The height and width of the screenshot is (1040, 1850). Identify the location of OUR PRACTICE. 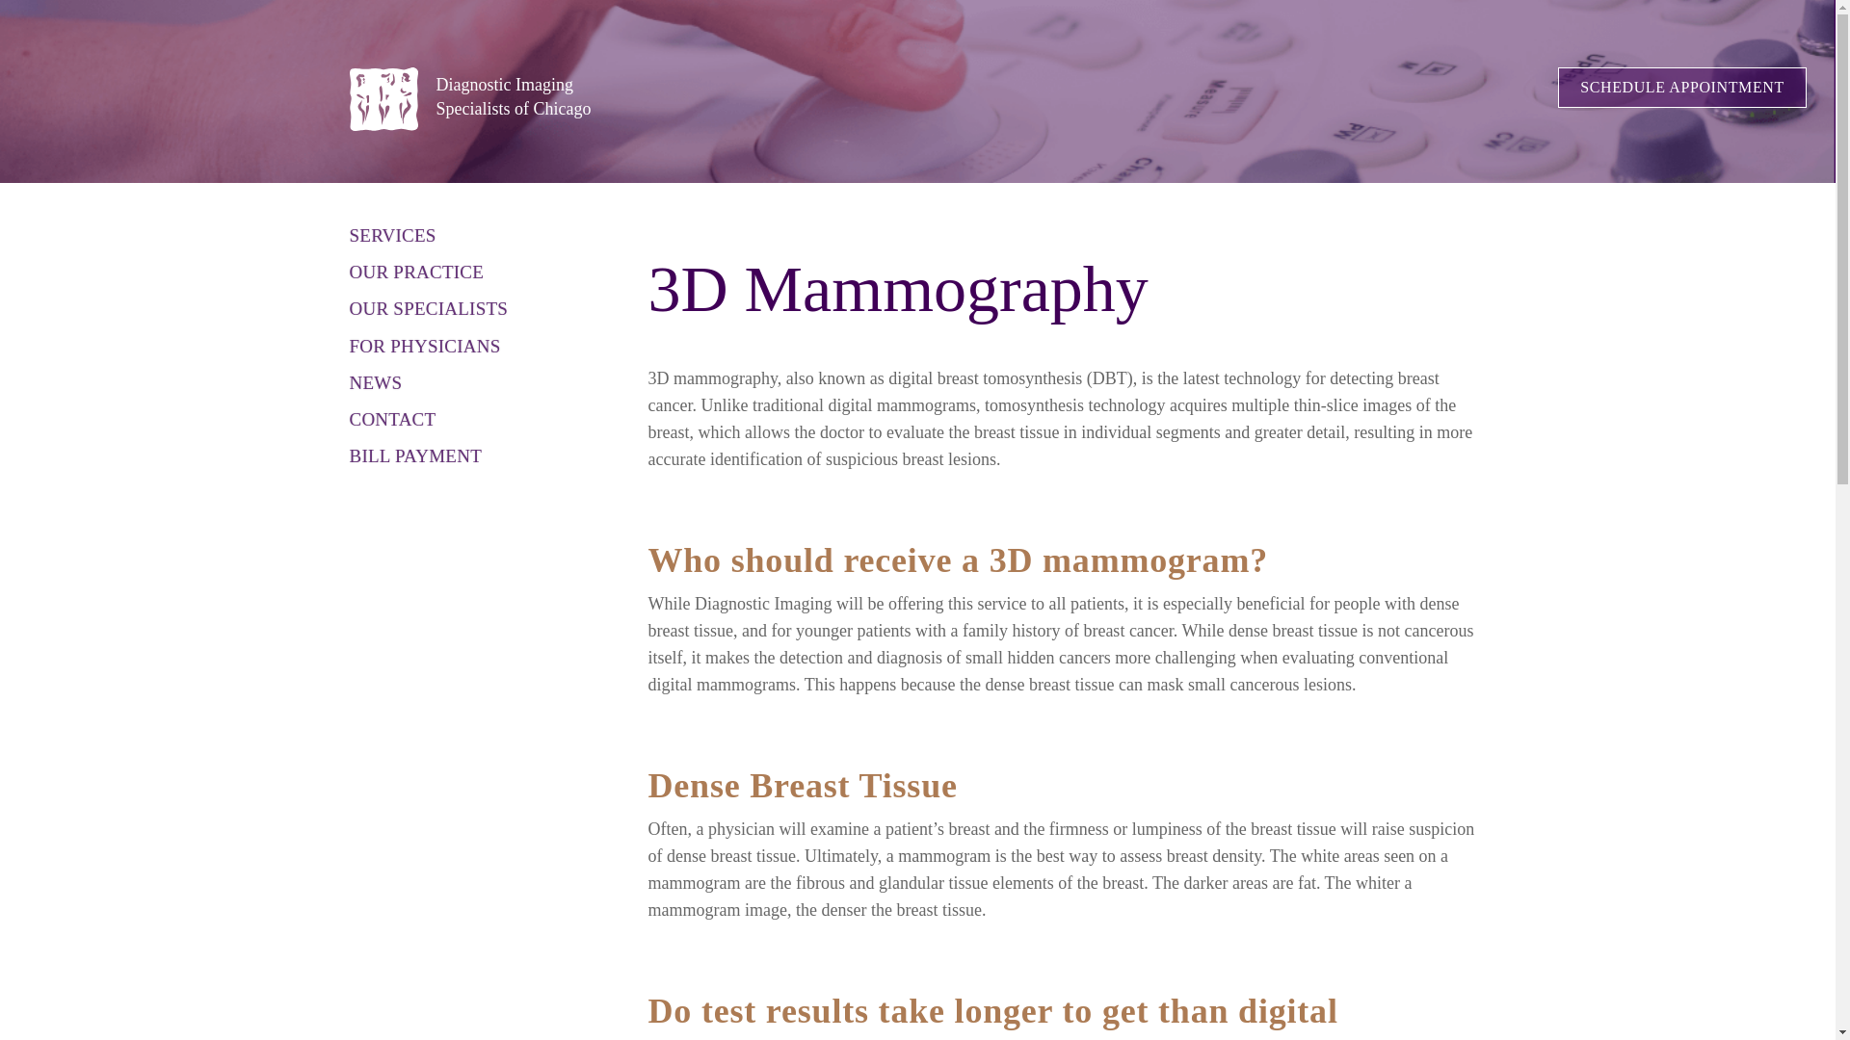
(428, 309).